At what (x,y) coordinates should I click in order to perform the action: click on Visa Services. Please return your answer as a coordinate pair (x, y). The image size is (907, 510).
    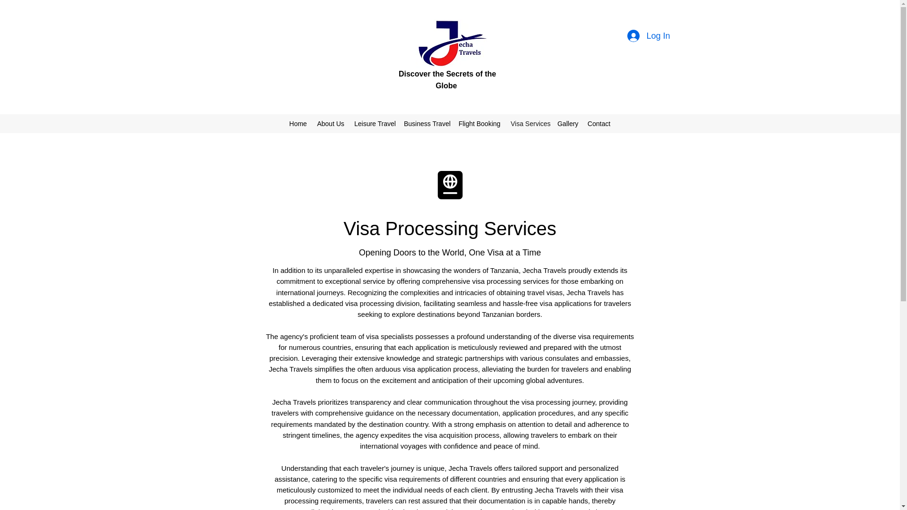
    Looking at the image, I should click on (529, 124).